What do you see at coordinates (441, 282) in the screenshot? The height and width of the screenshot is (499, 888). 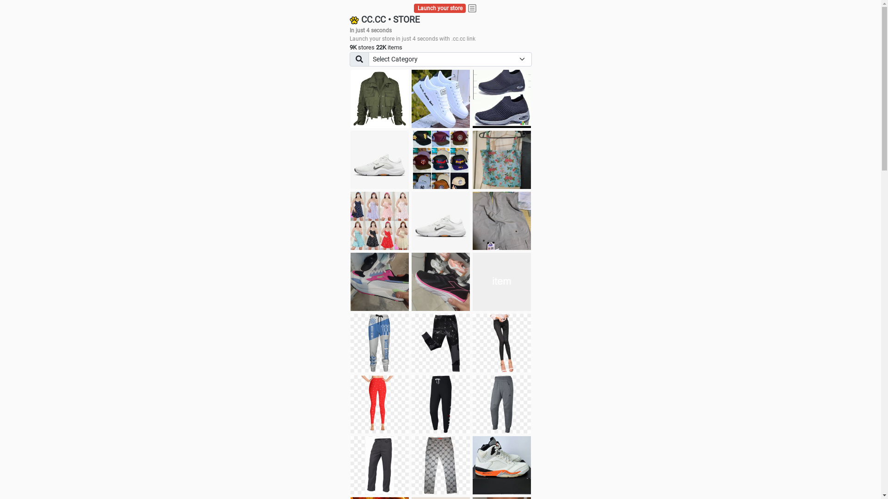 I see `Zapatillas` at bounding box center [441, 282].